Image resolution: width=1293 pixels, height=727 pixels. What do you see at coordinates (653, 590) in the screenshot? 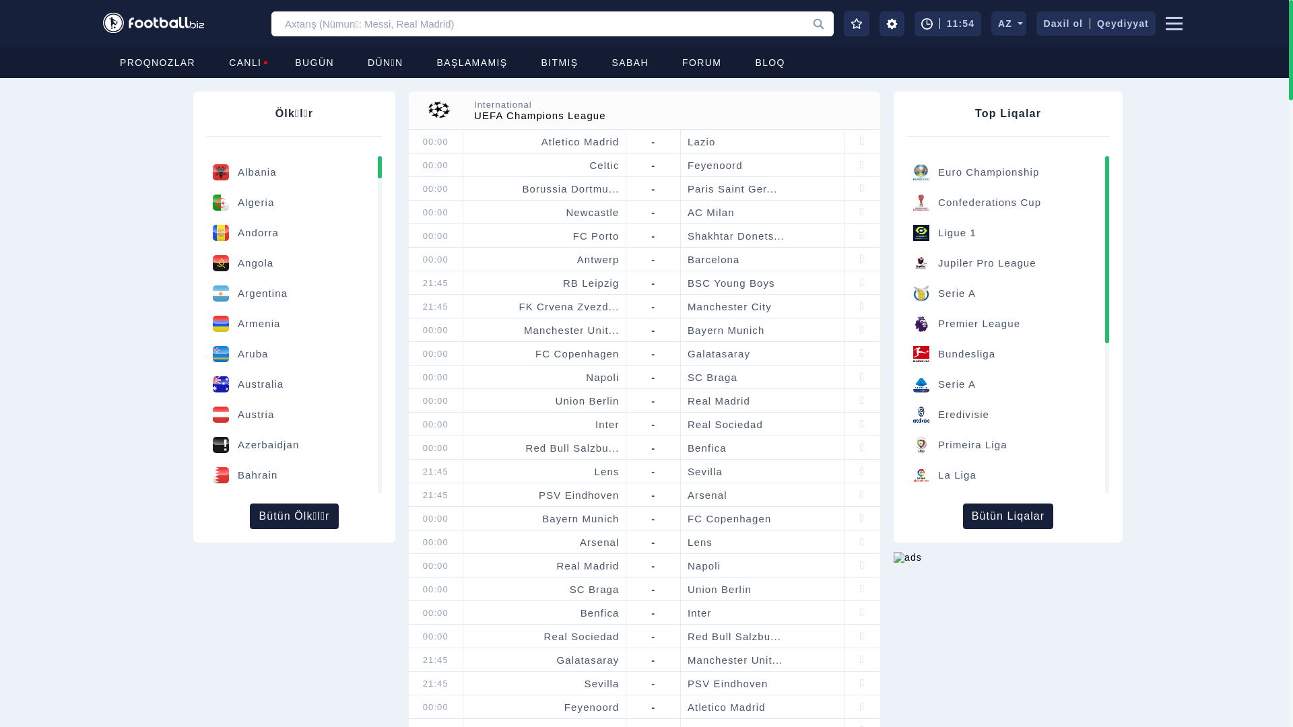
I see `-` at bounding box center [653, 590].